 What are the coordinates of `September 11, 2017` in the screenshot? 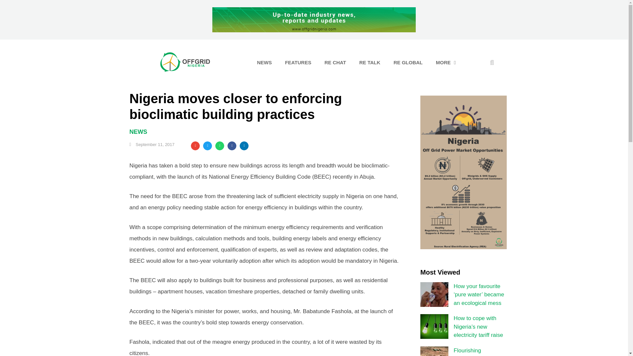 It's located at (152, 144).